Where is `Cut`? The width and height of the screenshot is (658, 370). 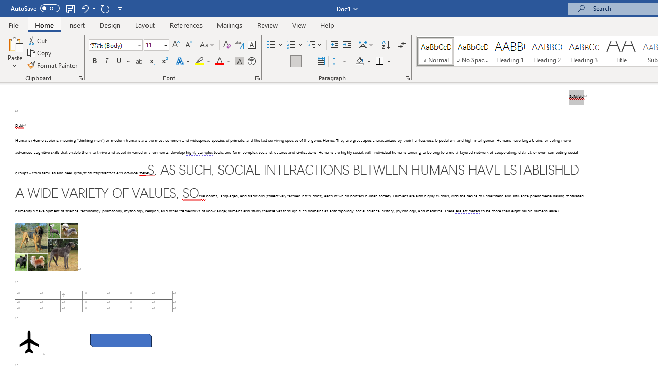 Cut is located at coordinates (38, 40).